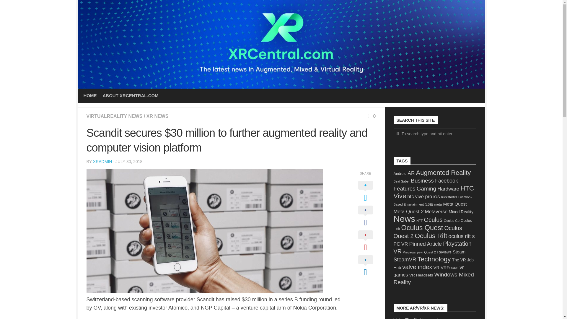 The height and width of the screenshot is (319, 567). I want to click on To search type and hit enter, so click(435, 134).